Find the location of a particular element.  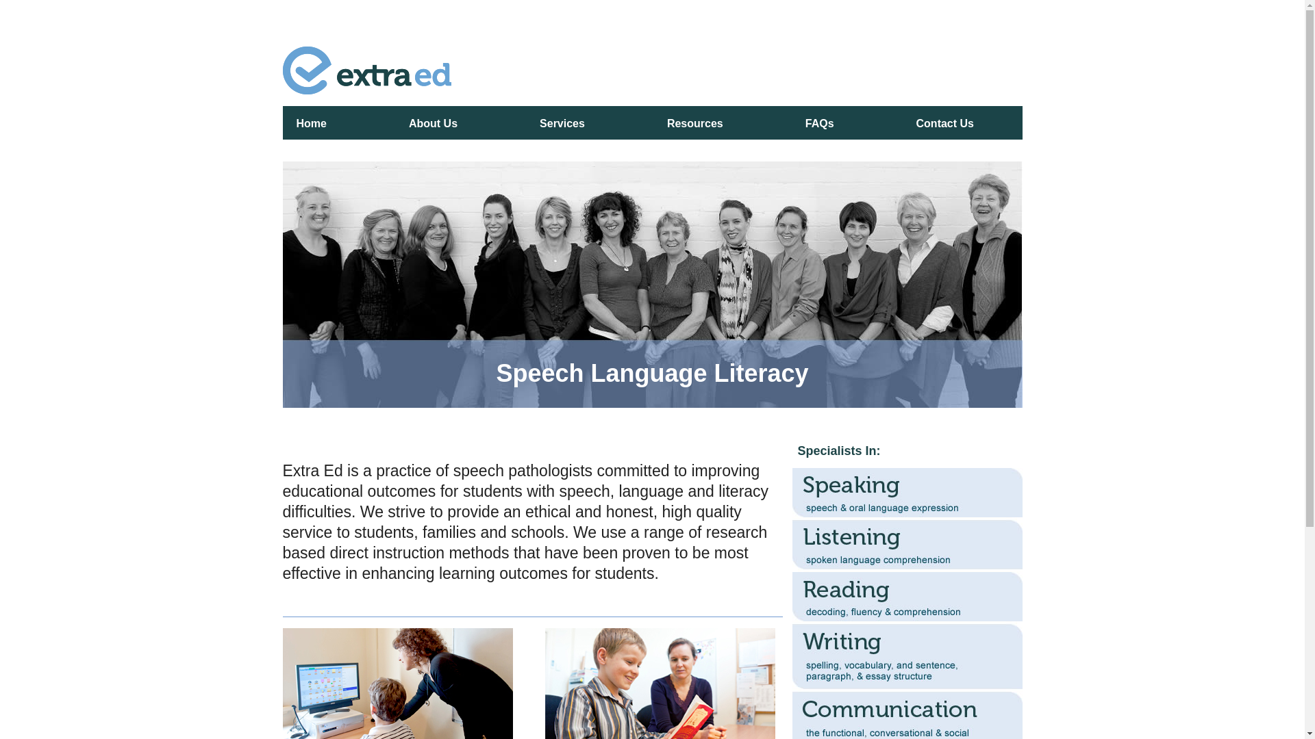

FAQs is located at coordinates (820, 123).